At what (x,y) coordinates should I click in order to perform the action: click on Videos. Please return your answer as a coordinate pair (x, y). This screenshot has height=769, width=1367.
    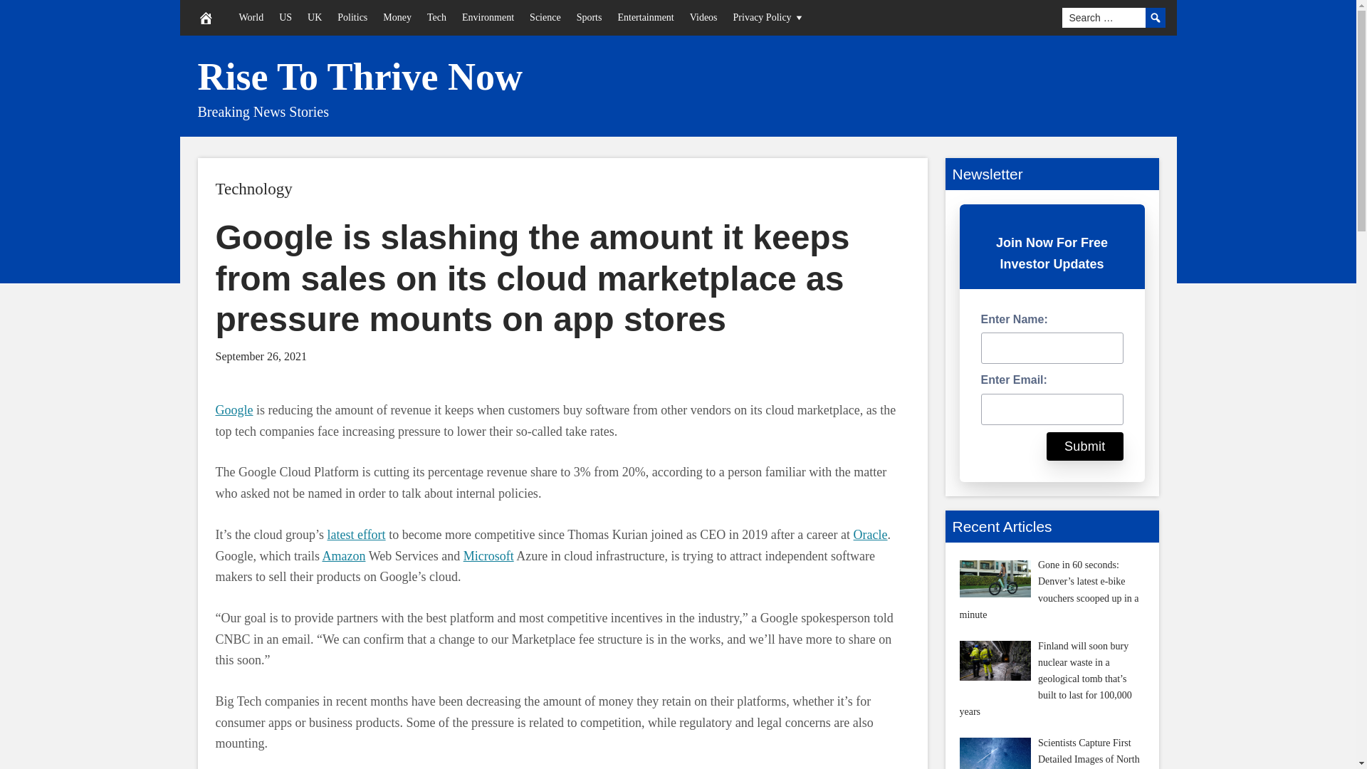
    Looking at the image, I should click on (703, 17).